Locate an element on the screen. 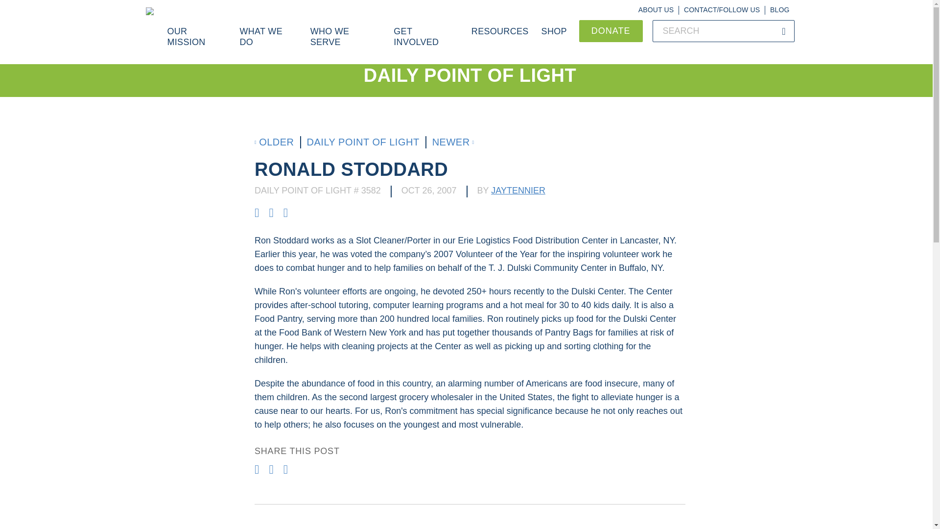  ABOUT US is located at coordinates (656, 10).